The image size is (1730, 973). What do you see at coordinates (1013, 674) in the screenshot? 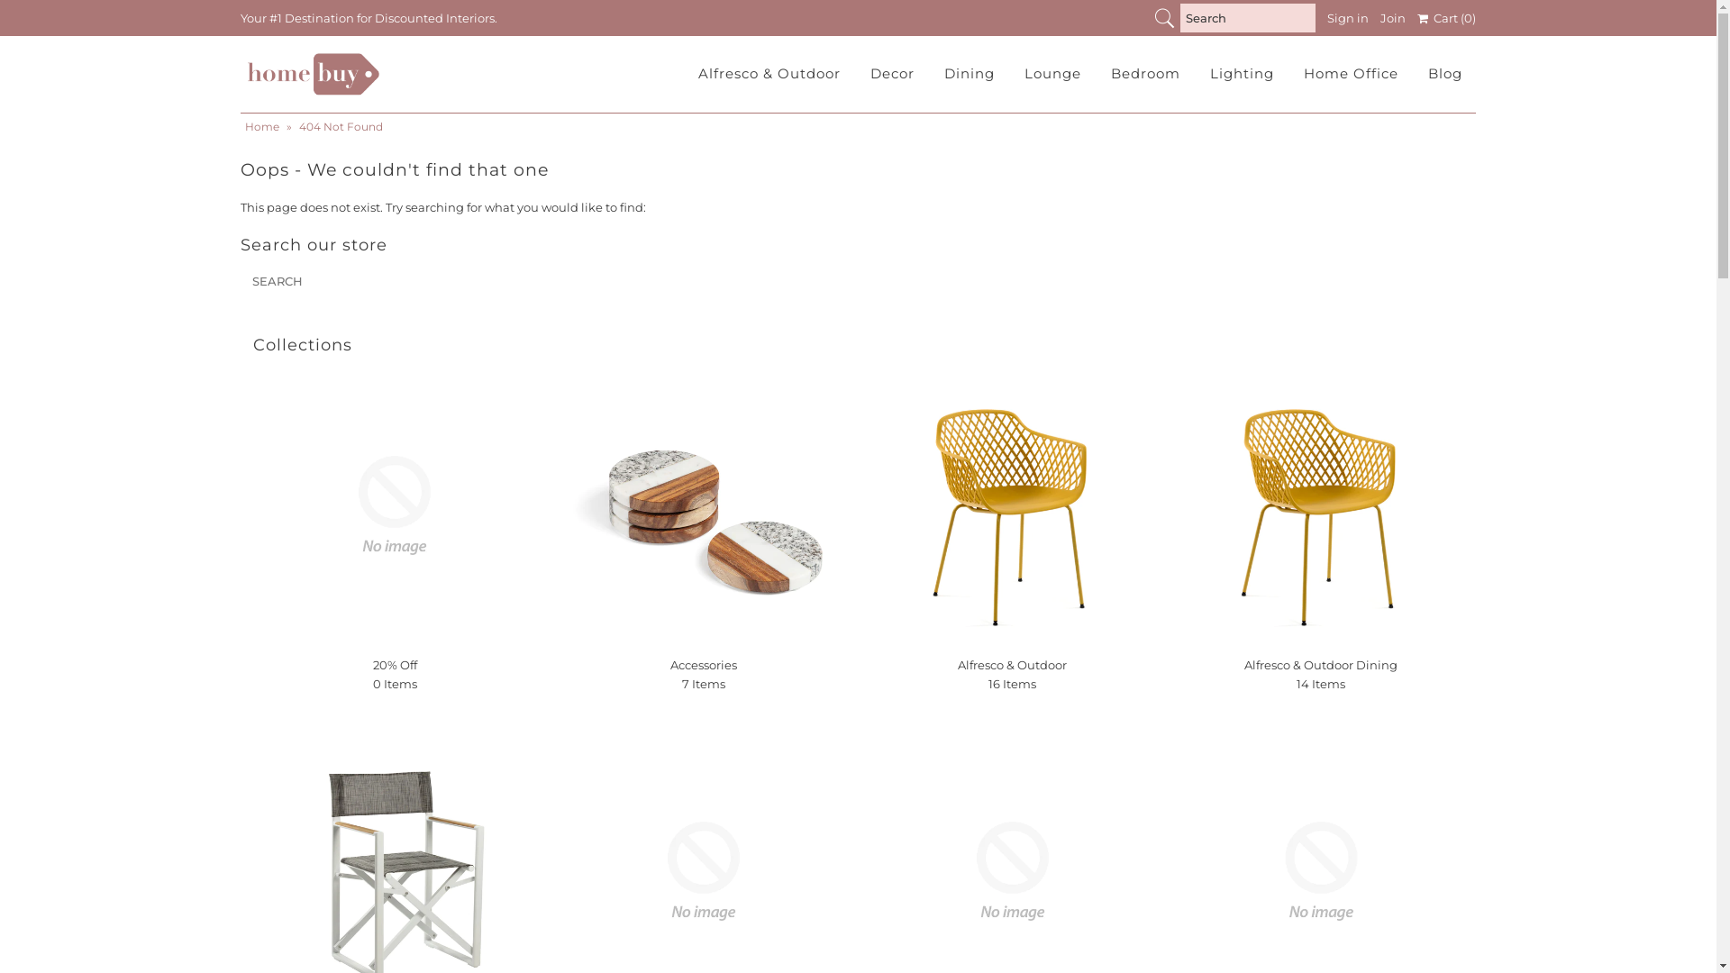
I see `Alfresco & Outdoor
16 Items` at bounding box center [1013, 674].